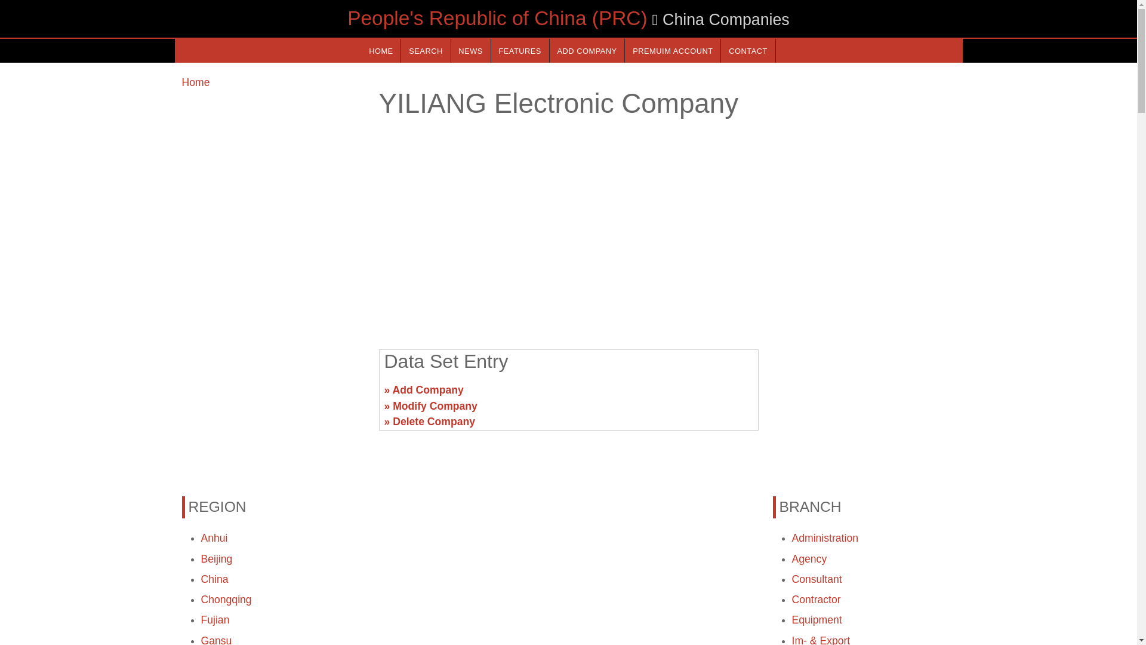  Describe the element at coordinates (587, 50) in the screenshot. I see `ADD COMPANY` at that location.